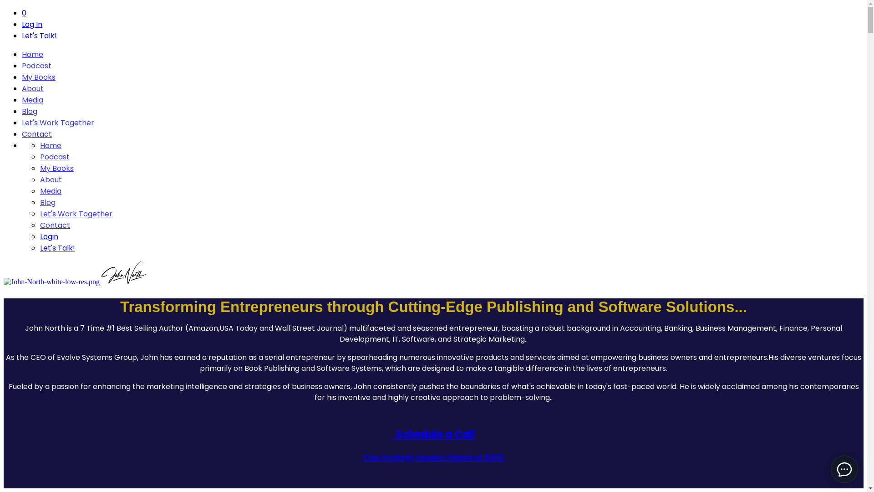  I want to click on Contact, so click(37, 134).